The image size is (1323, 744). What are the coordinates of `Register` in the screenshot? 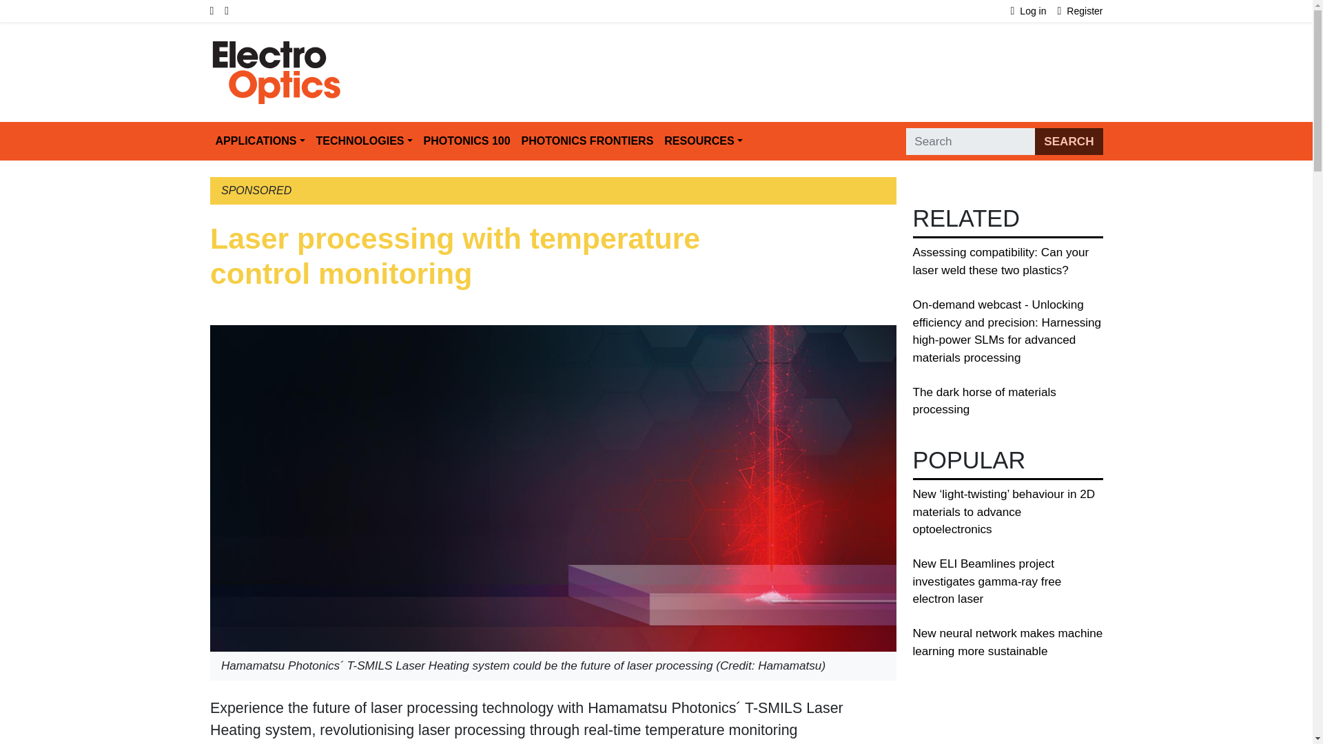 It's located at (1080, 11).